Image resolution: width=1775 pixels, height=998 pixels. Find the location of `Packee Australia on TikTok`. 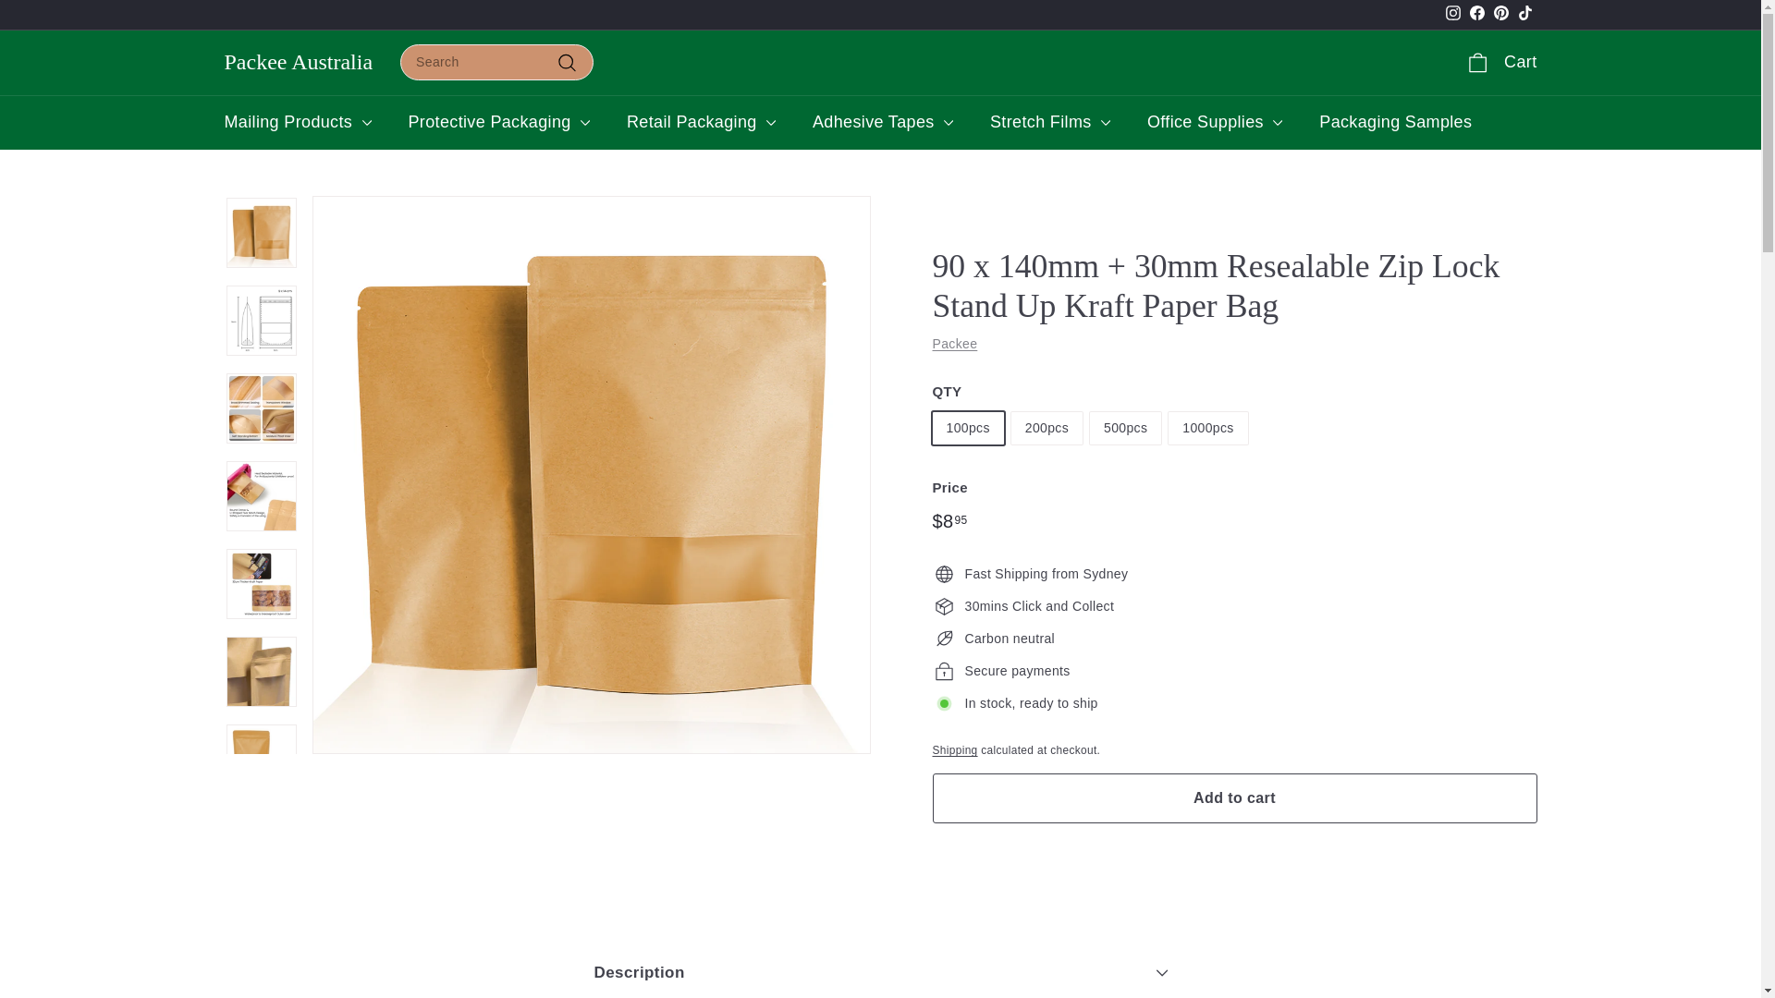

Packee Australia on TikTok is located at coordinates (1500, 63).